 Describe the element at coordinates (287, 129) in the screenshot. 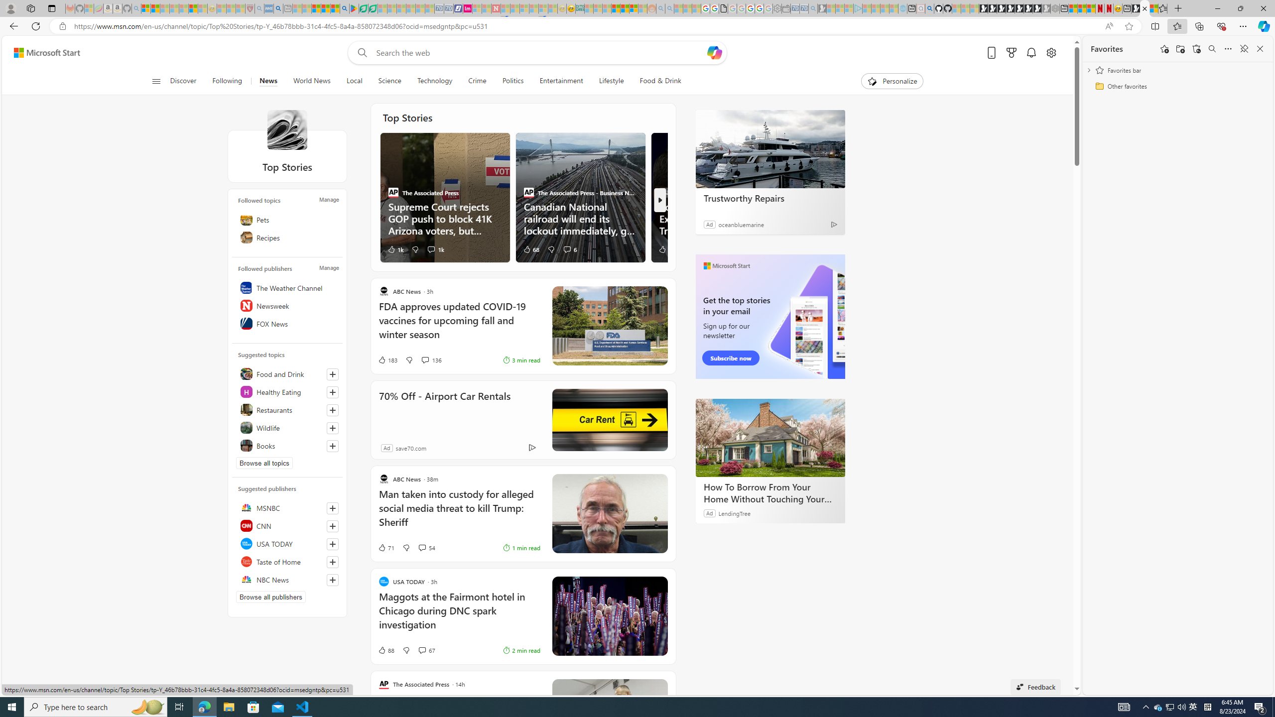

I see `Top Stories` at that location.